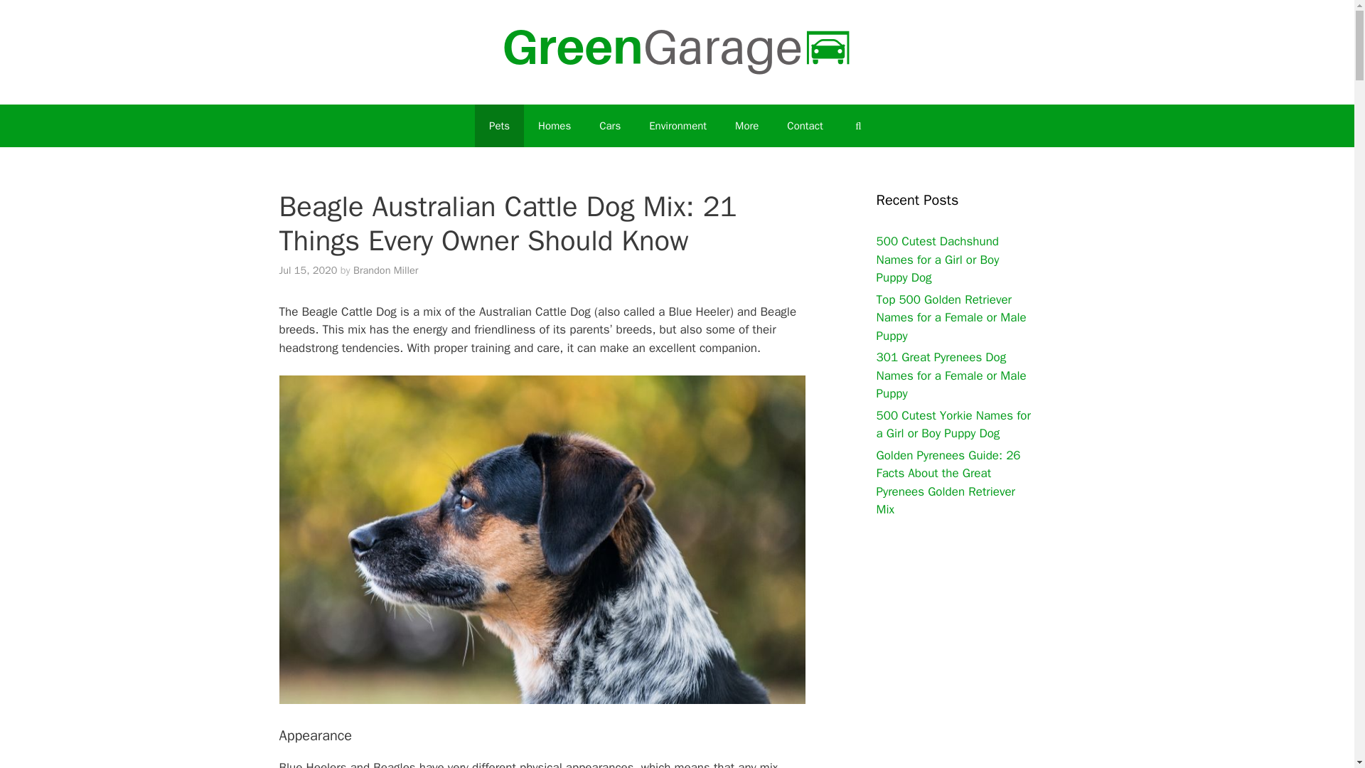 Image resolution: width=1365 pixels, height=768 pixels. Describe the element at coordinates (385, 270) in the screenshot. I see `View all posts by Brandon Miller` at that location.